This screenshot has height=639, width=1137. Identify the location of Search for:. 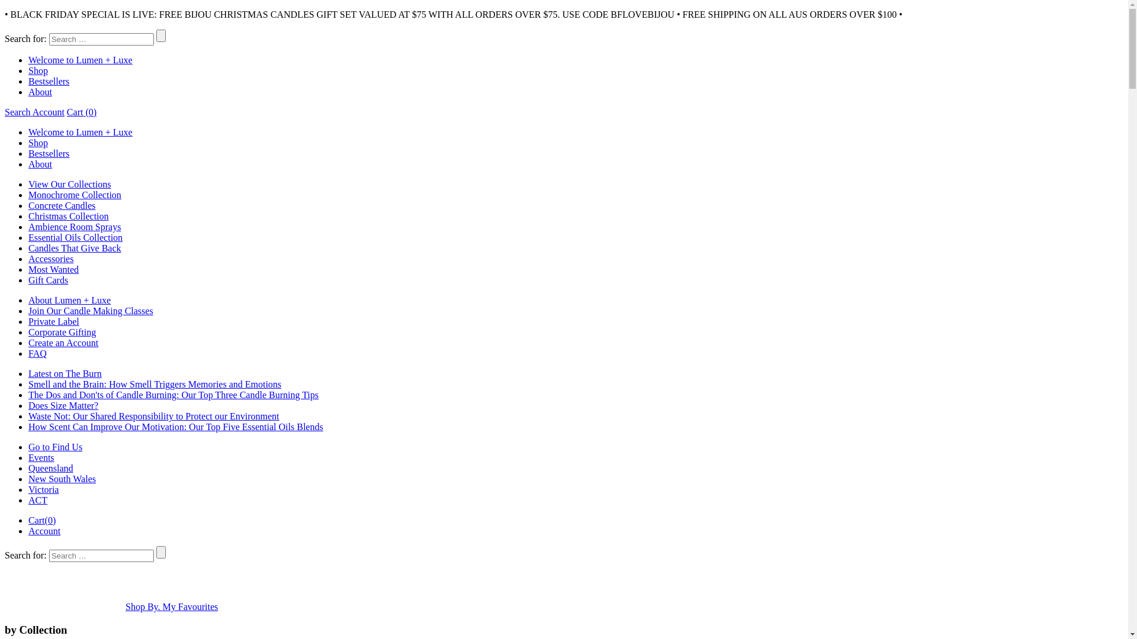
(102, 556).